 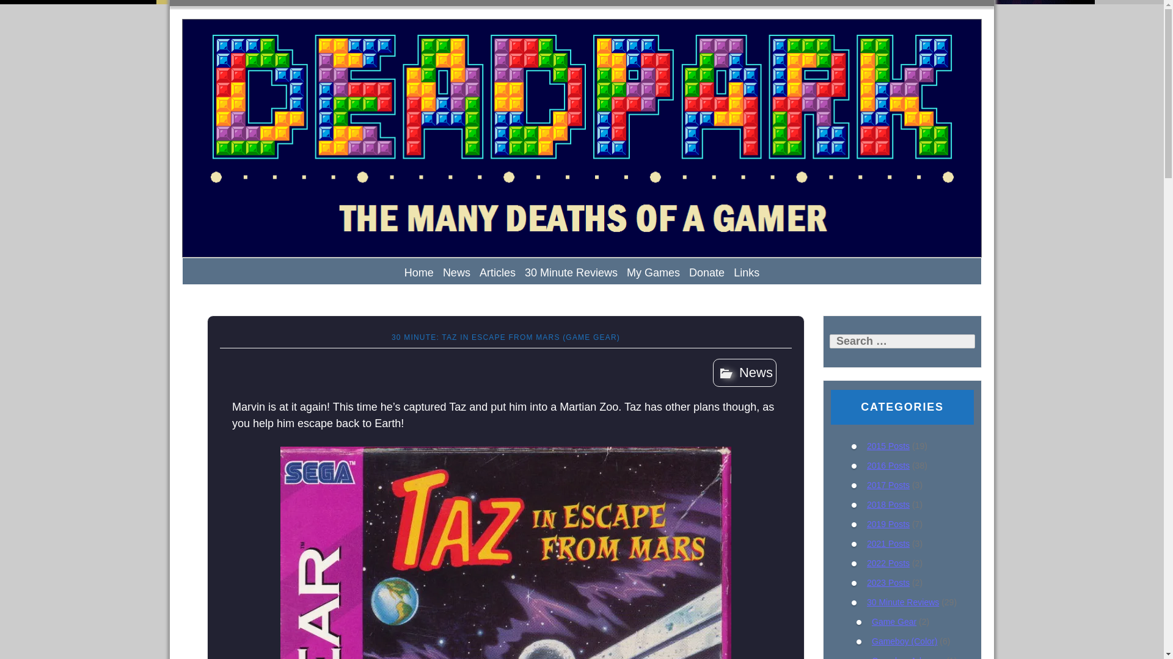 What do you see at coordinates (457, 272) in the screenshot?
I see `News` at bounding box center [457, 272].